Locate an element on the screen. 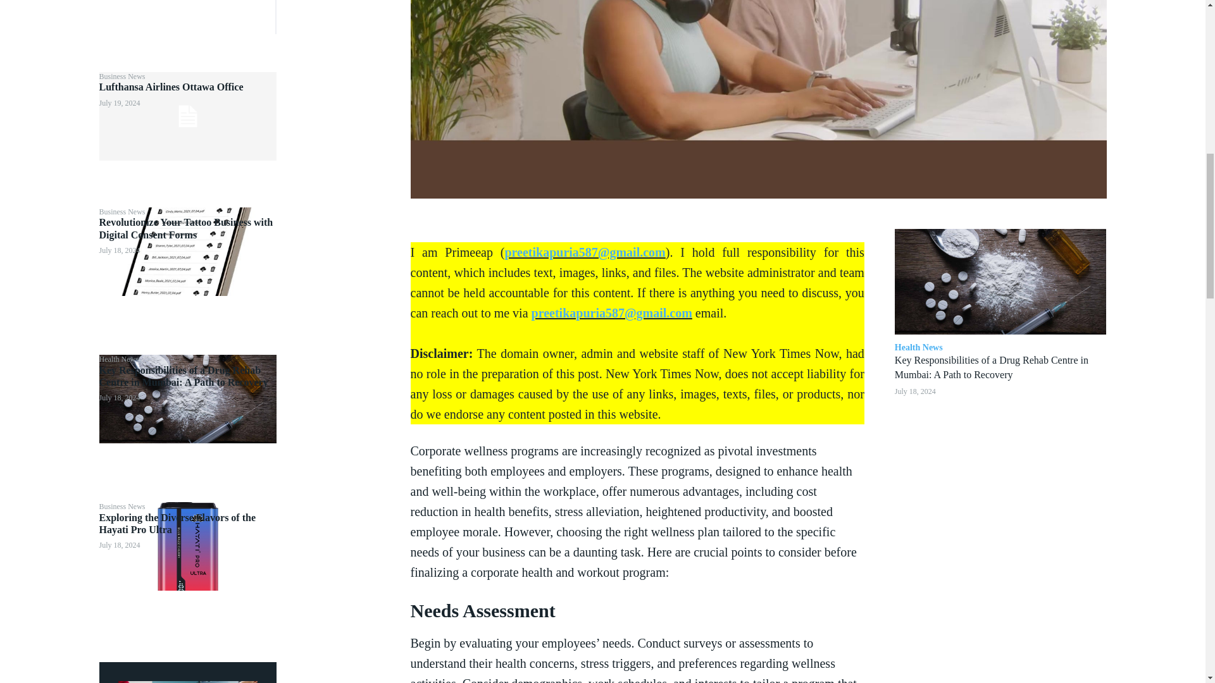 Image resolution: width=1215 pixels, height=683 pixels. Exploring the Diverse Flavors of the Hayati Pro Ultra is located at coordinates (177, 524).